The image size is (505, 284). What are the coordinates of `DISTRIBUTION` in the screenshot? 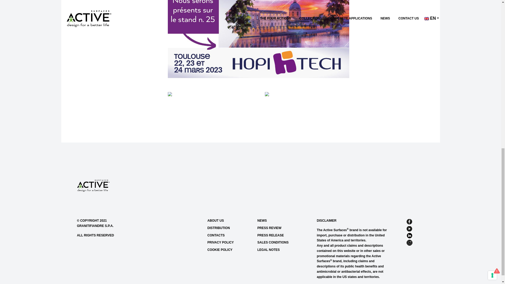 It's located at (230, 228).